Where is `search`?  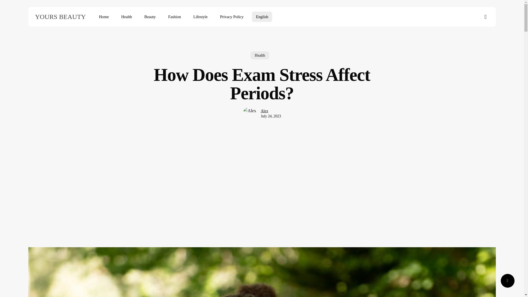 search is located at coordinates (486, 16).